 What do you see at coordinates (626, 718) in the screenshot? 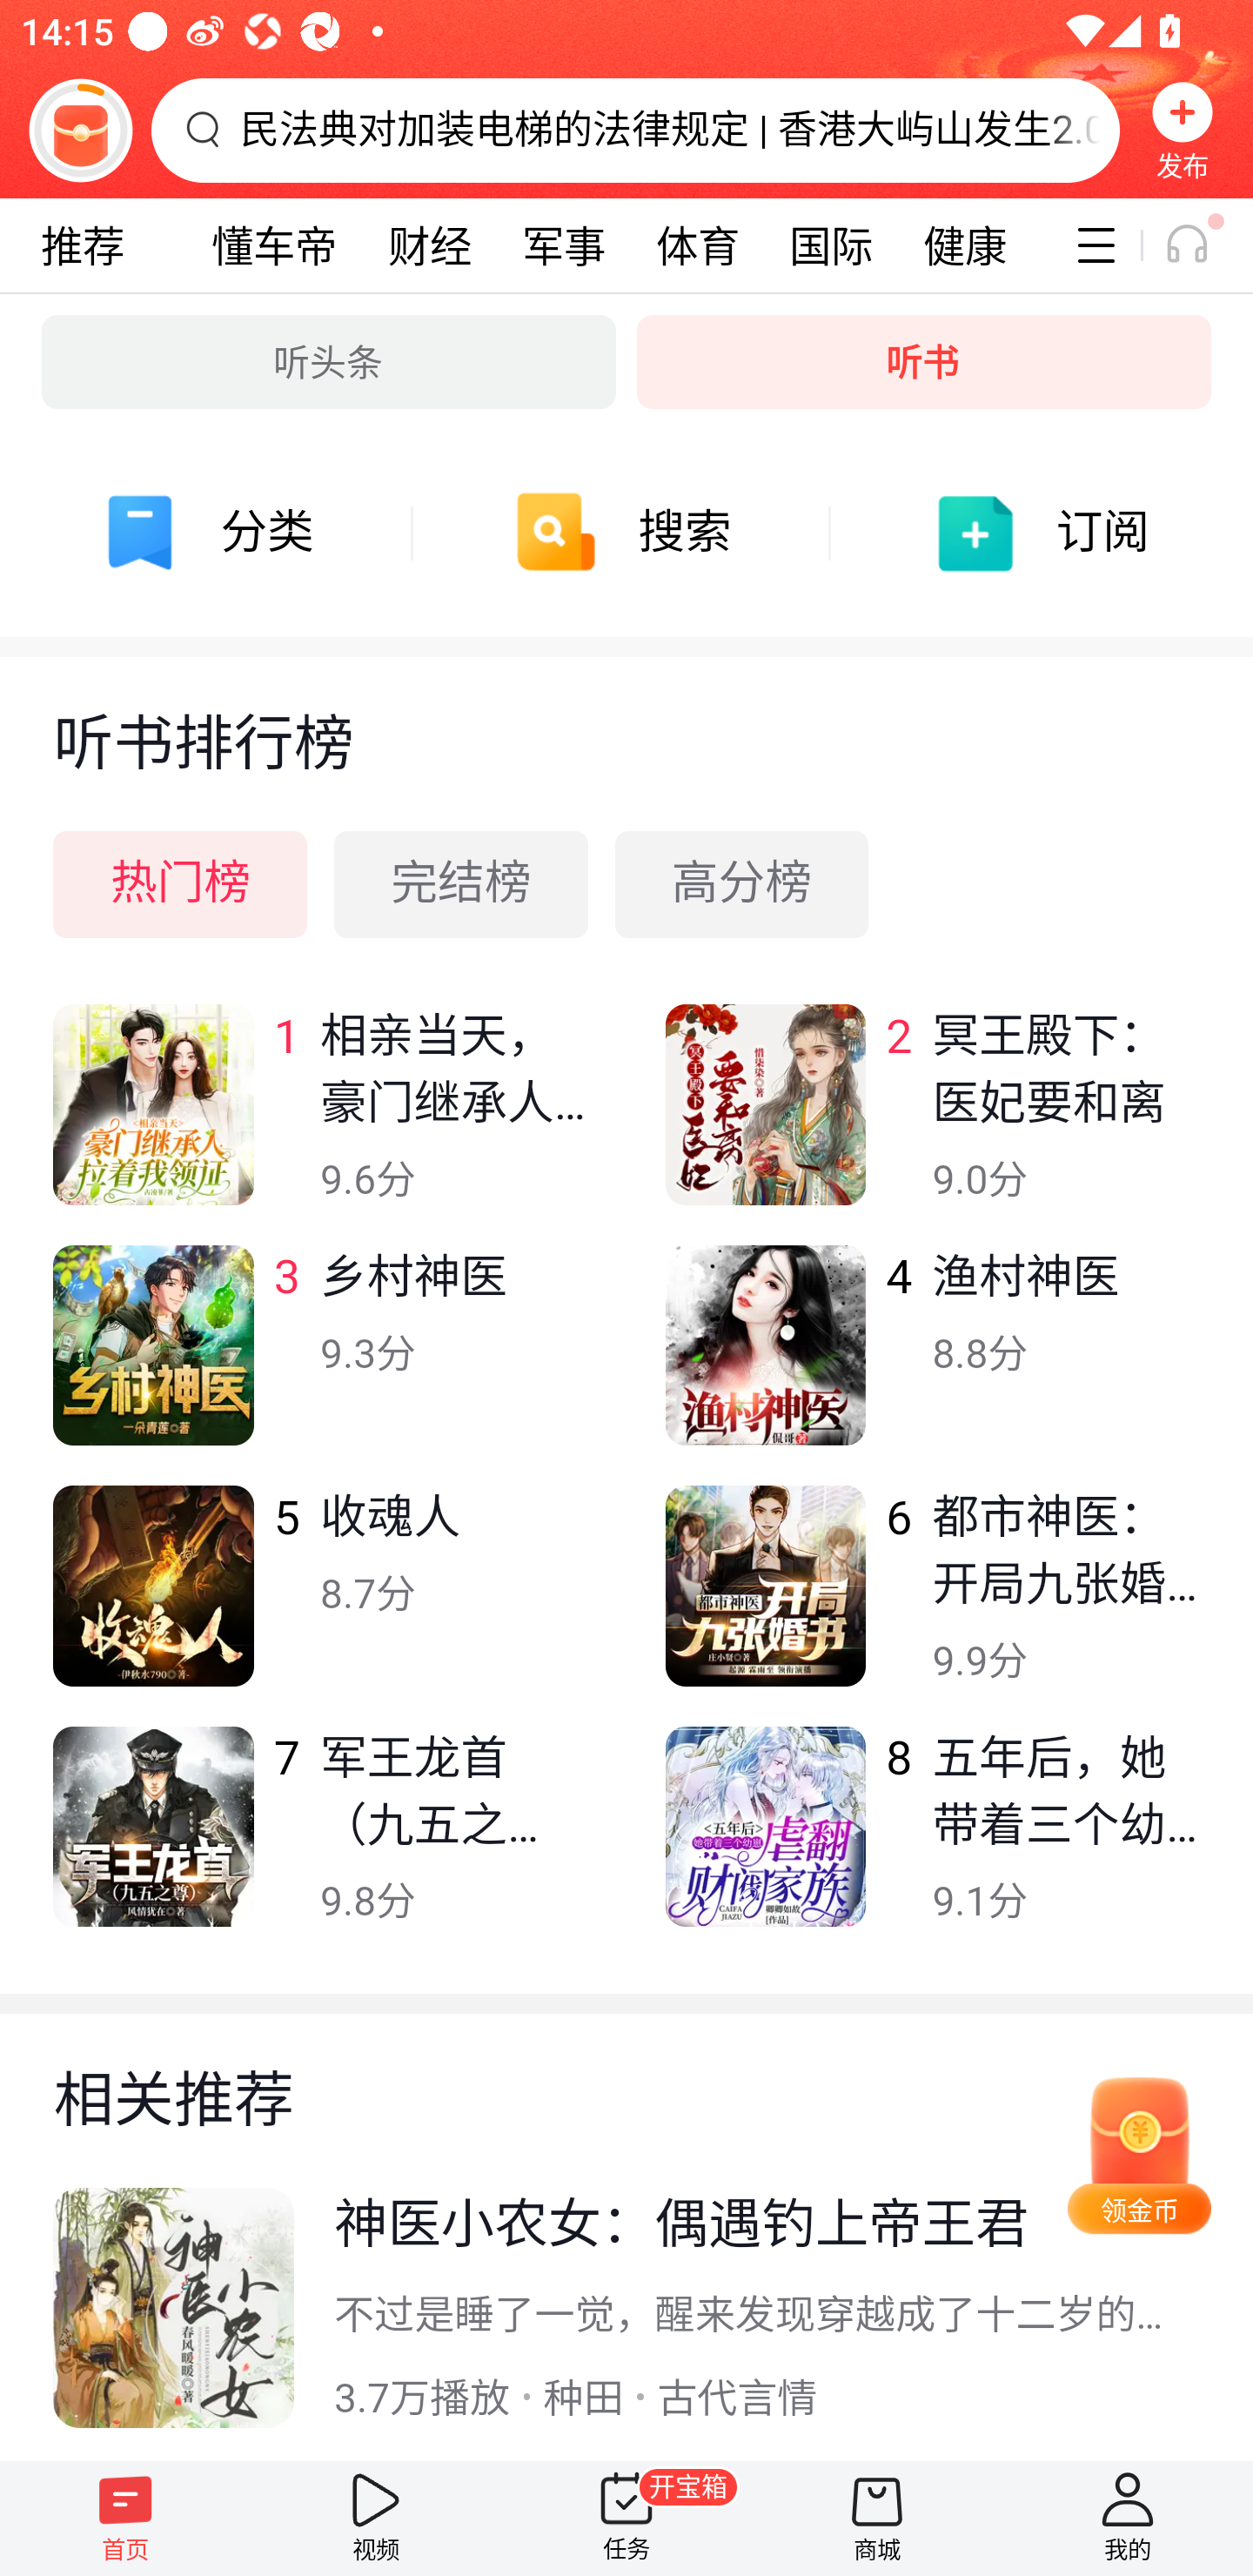
I see `听书排行榜` at bounding box center [626, 718].